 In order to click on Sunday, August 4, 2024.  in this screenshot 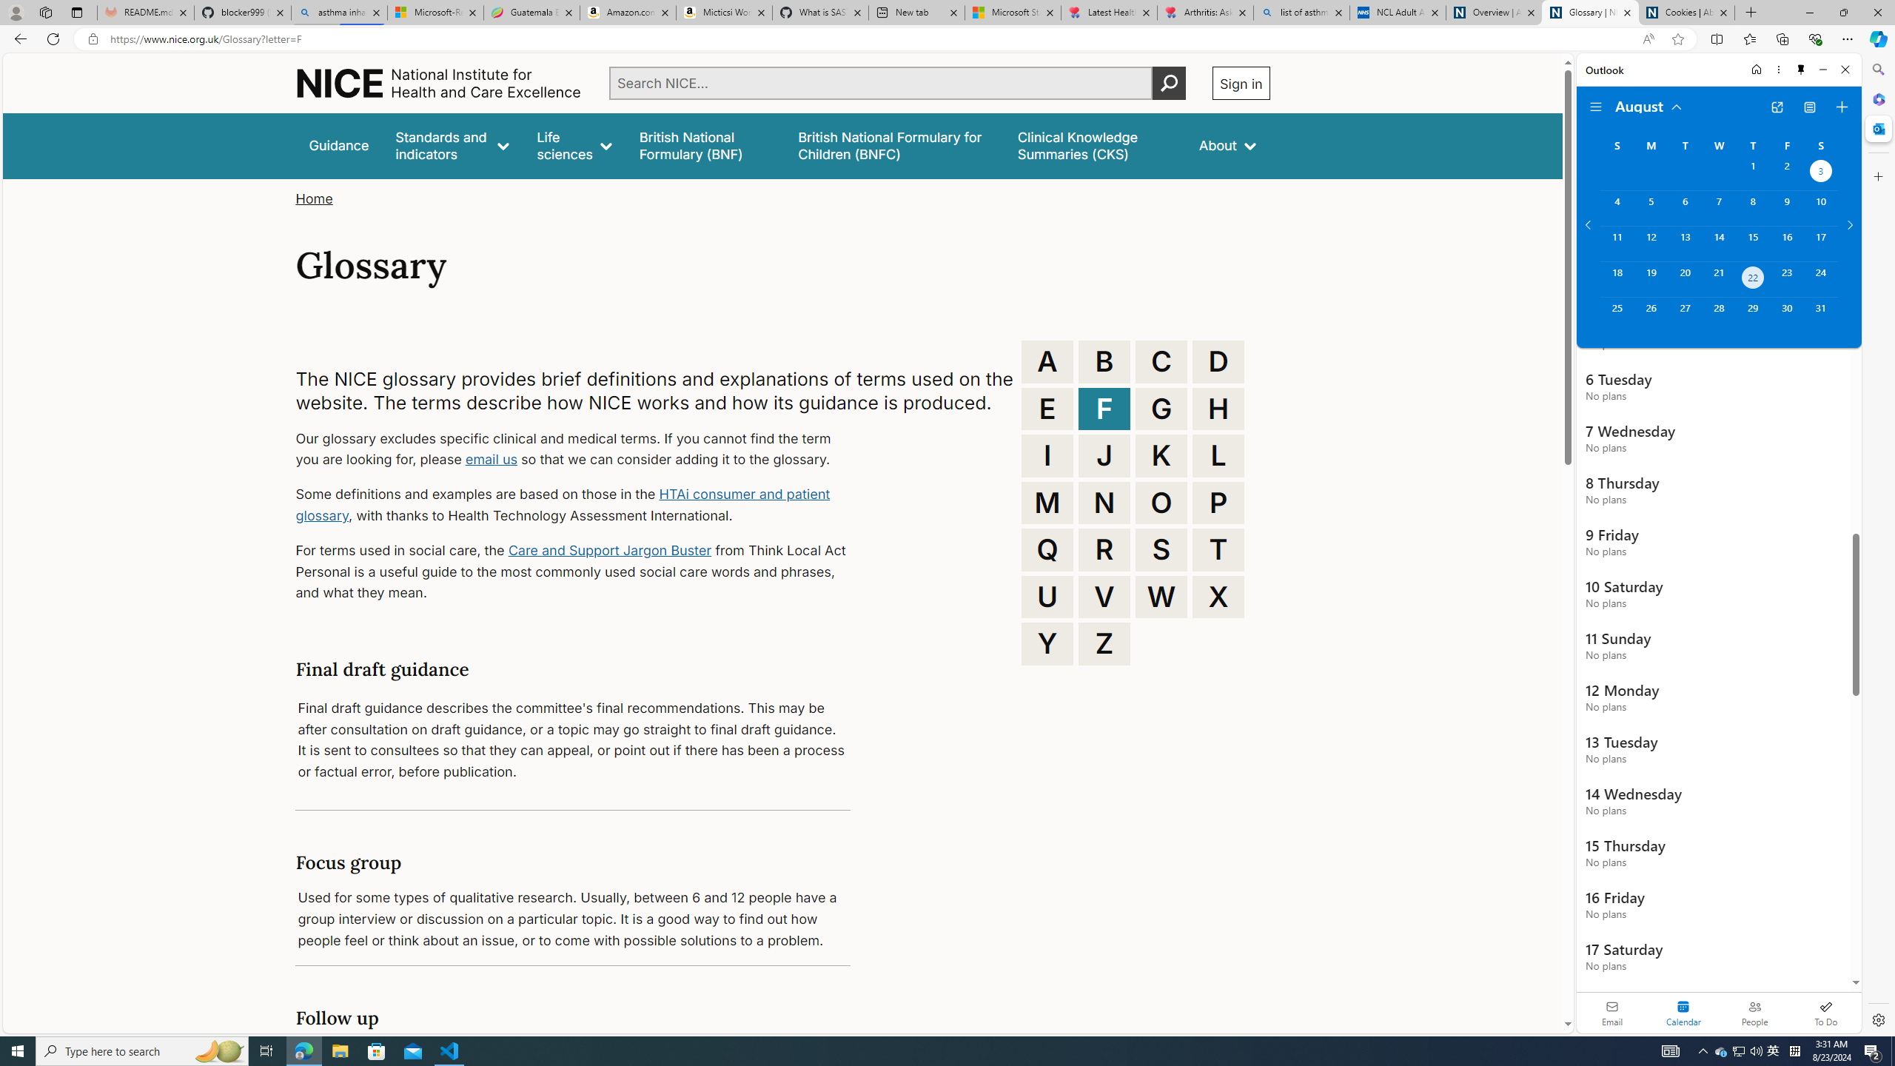, I will do `click(1617, 208)`.